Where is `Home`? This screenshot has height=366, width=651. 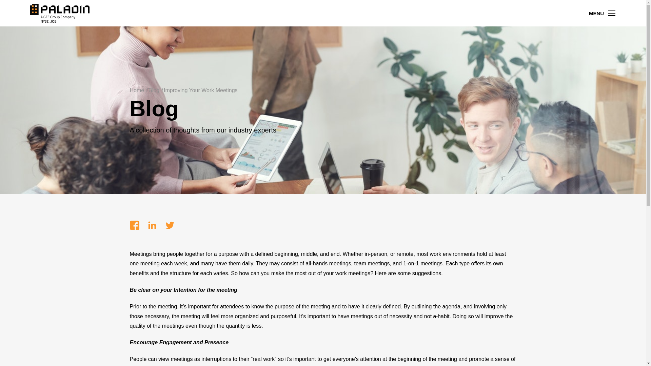
Home is located at coordinates (137, 90).